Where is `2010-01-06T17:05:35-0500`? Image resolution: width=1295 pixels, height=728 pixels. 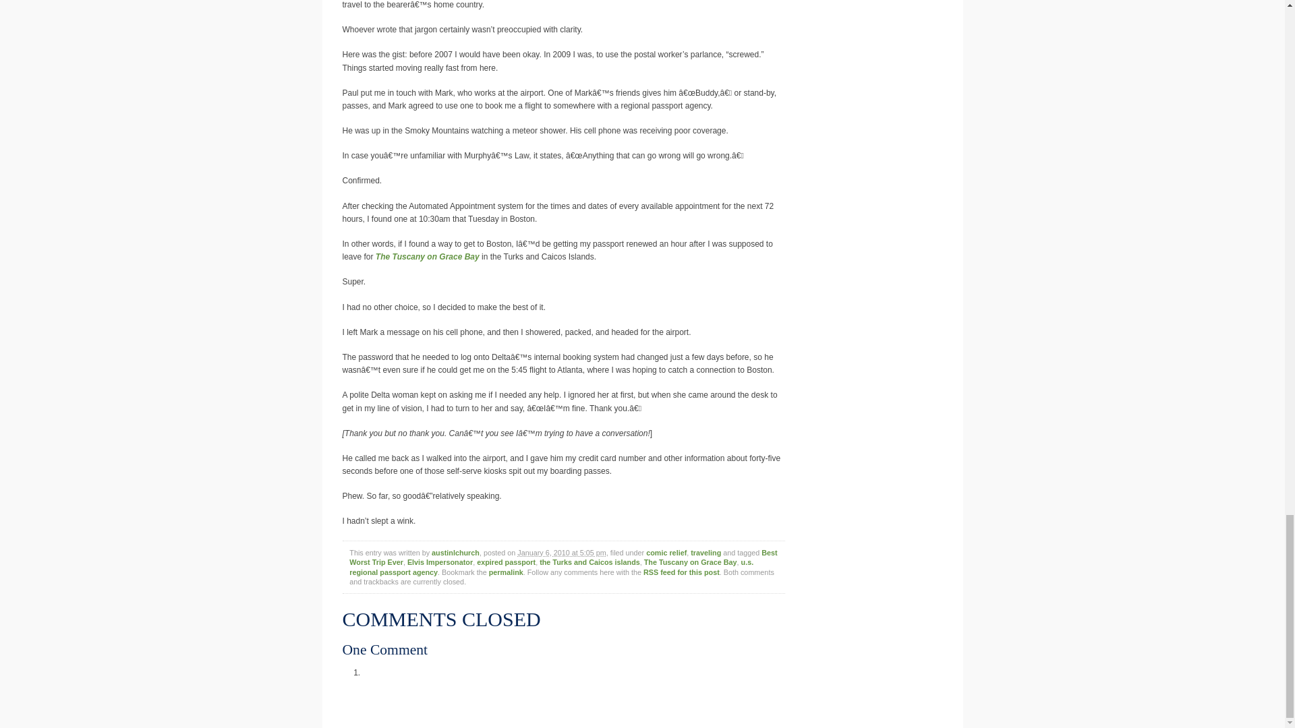 2010-01-06T17:05:35-0500 is located at coordinates (561, 553).